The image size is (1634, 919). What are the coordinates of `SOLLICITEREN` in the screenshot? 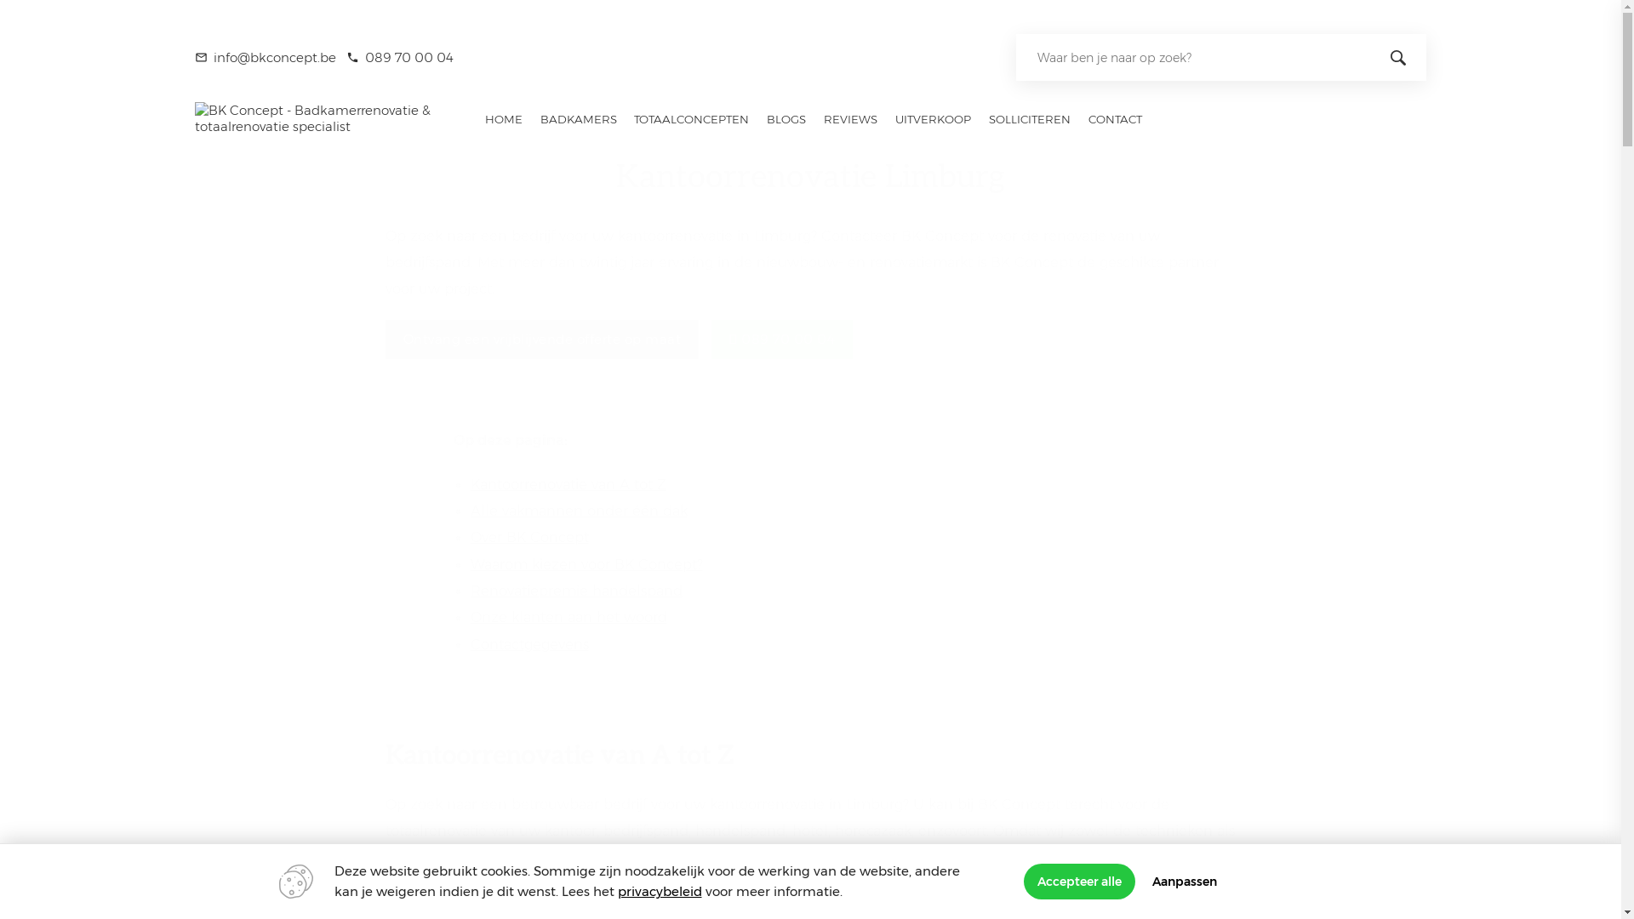 It's located at (1030, 119).